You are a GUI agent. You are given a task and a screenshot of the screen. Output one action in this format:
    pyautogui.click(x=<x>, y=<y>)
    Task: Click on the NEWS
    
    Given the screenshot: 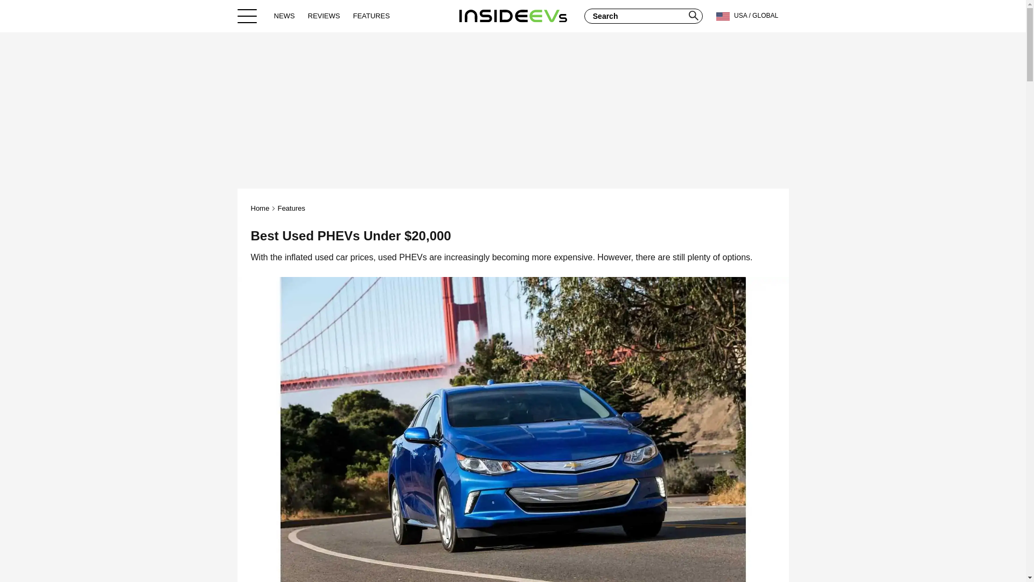 What is the action you would take?
    pyautogui.click(x=284, y=16)
    